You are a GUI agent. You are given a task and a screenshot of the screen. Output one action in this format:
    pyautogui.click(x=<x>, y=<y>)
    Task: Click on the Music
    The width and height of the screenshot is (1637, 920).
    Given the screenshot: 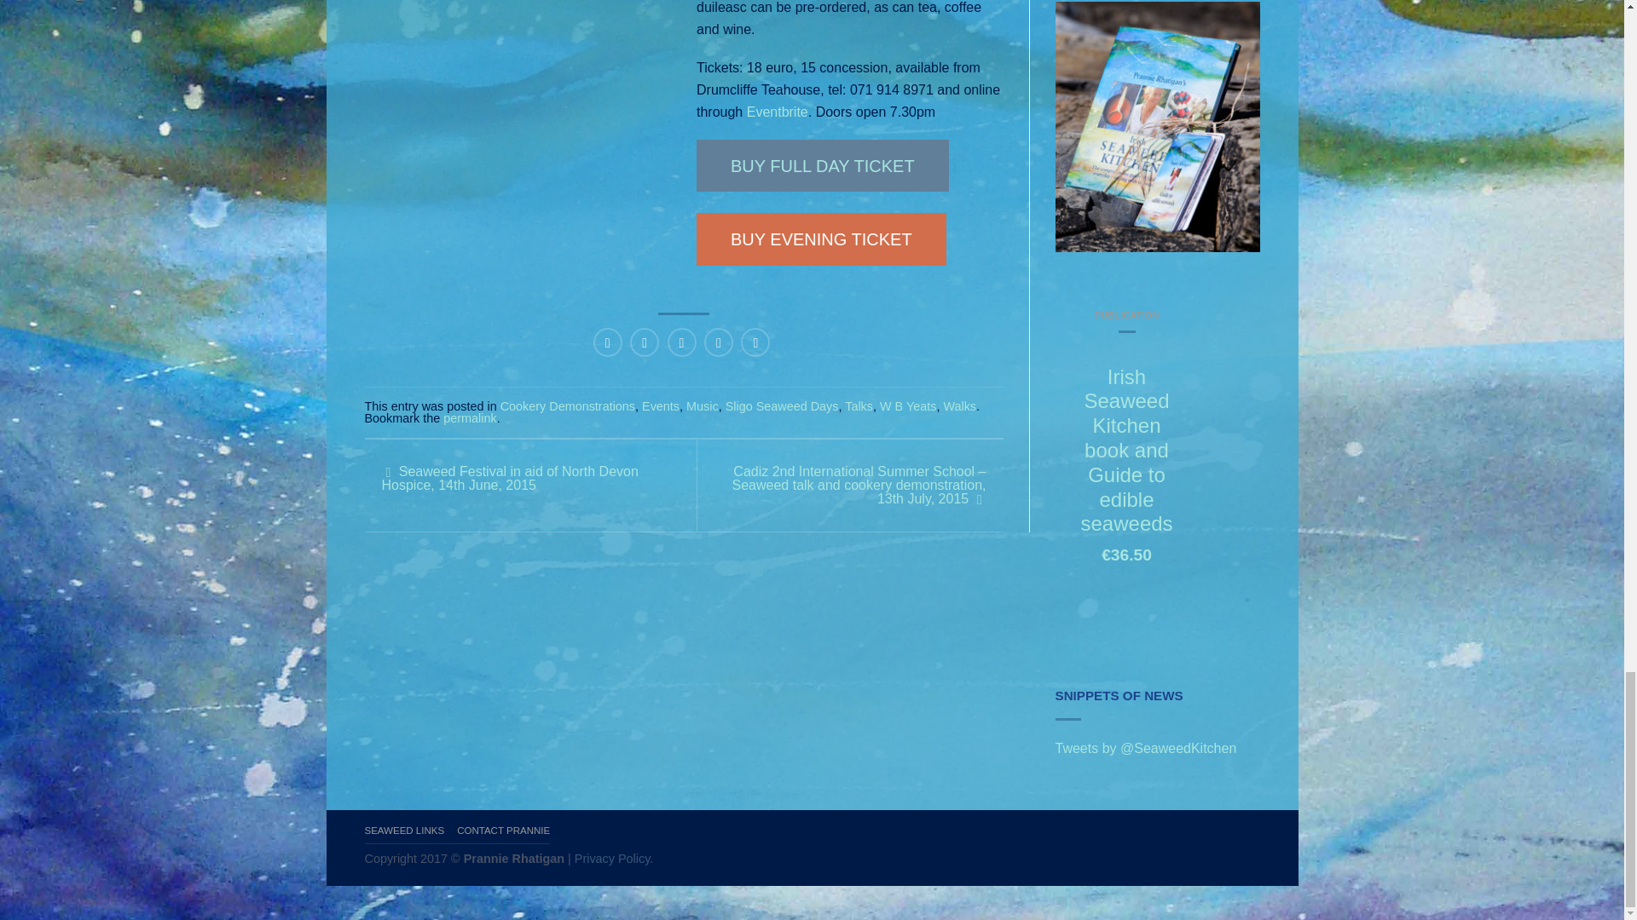 What is the action you would take?
    pyautogui.click(x=702, y=405)
    